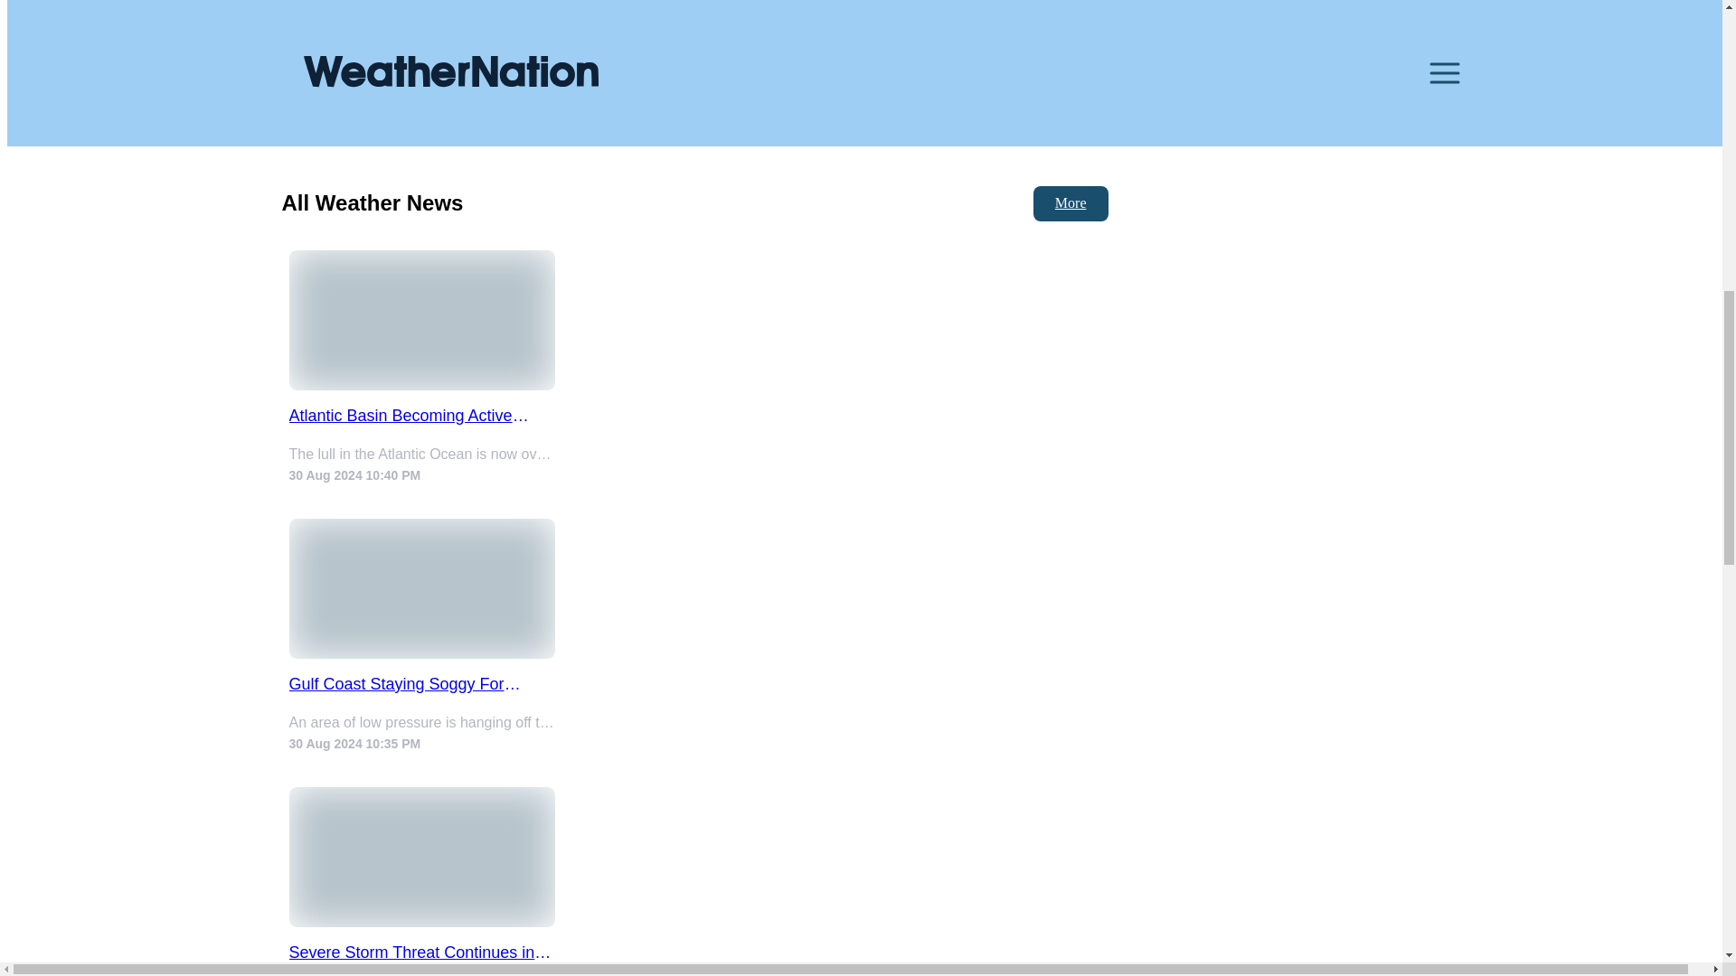  I want to click on Severe Storm Threat Continues in the Midwest, so click(422, 953).